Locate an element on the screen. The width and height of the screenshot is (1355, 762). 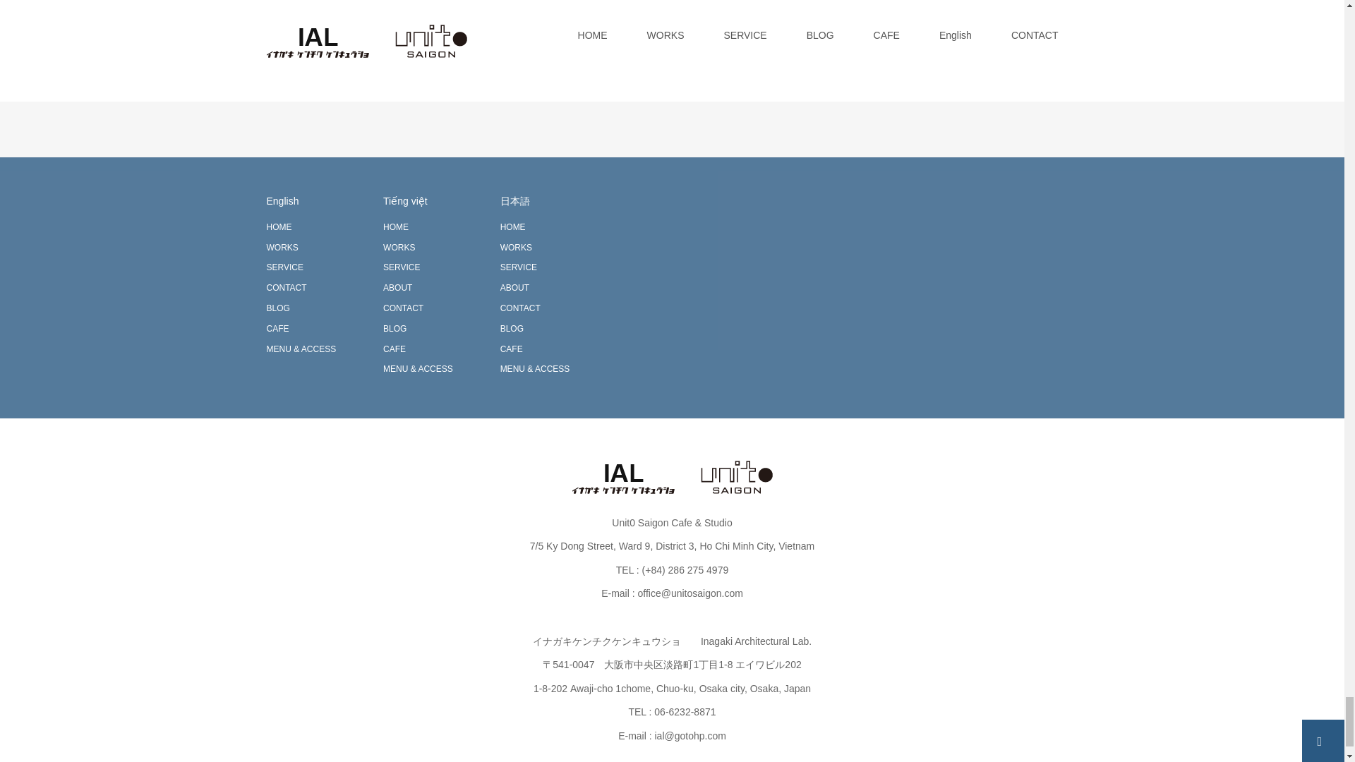
HOME is located at coordinates (279, 227).